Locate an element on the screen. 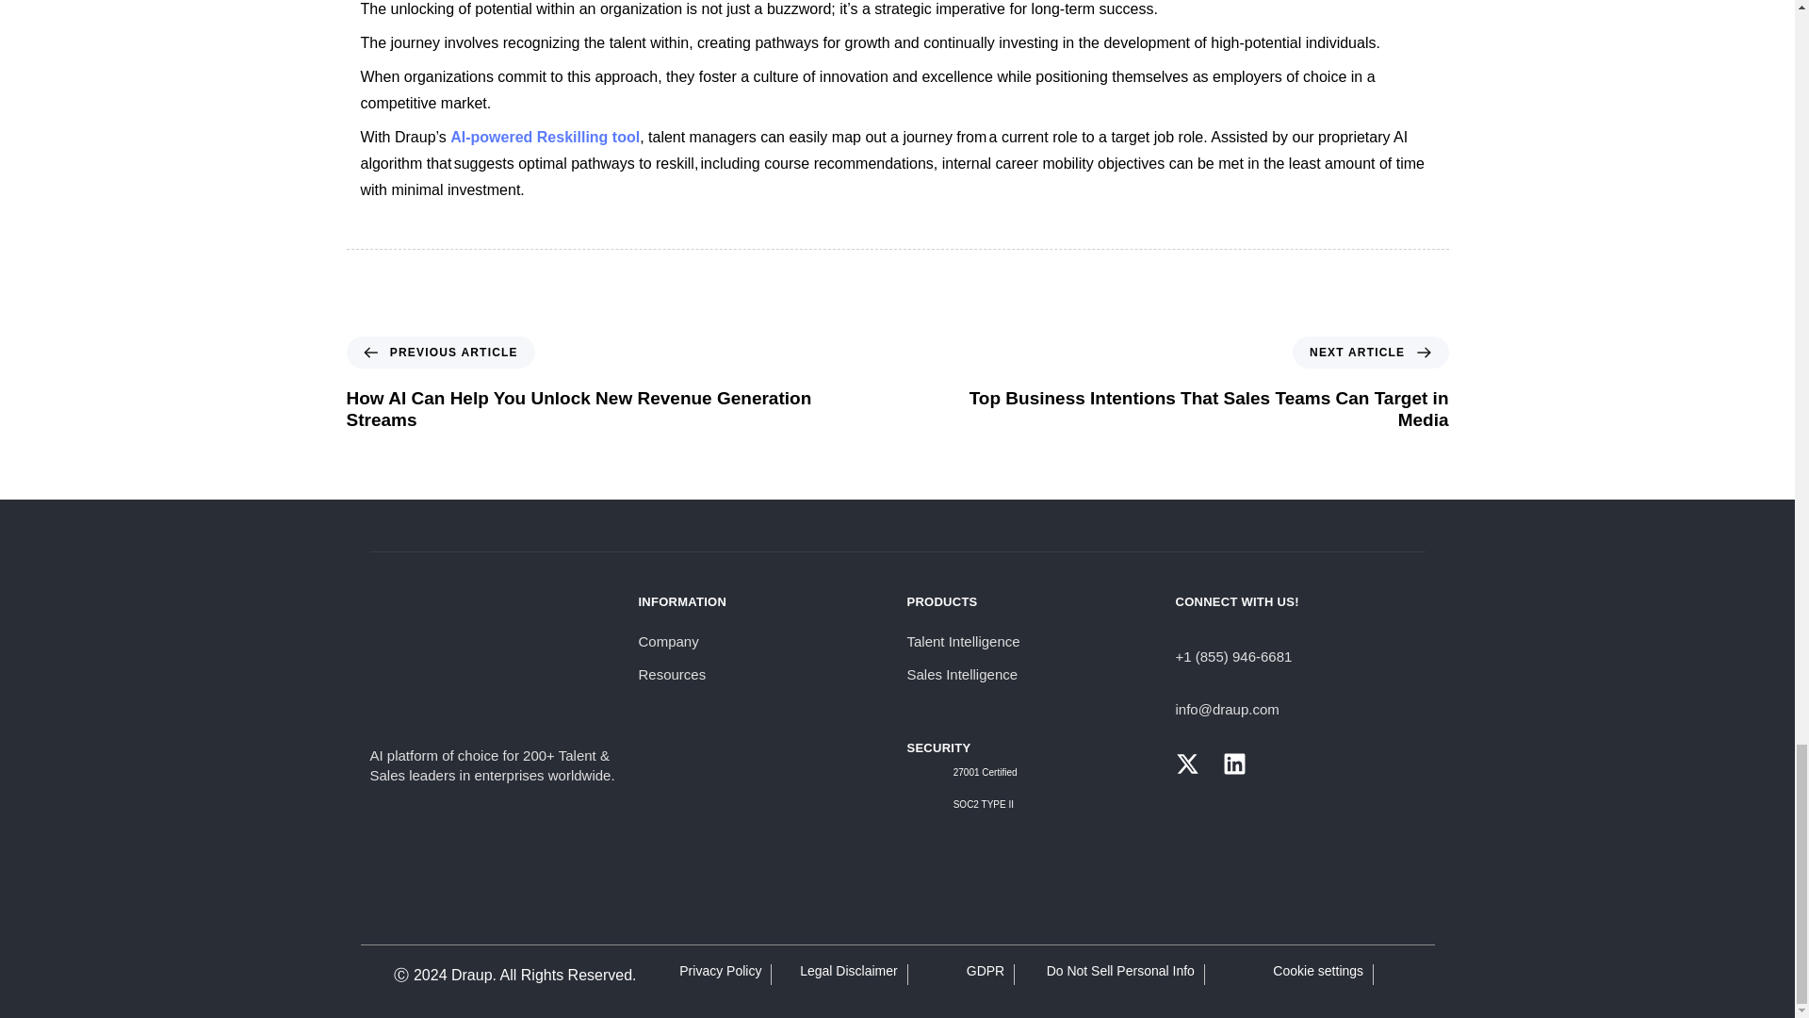 The width and height of the screenshot is (1809, 1018). AI-powered Reskilling tool is located at coordinates (545, 138).